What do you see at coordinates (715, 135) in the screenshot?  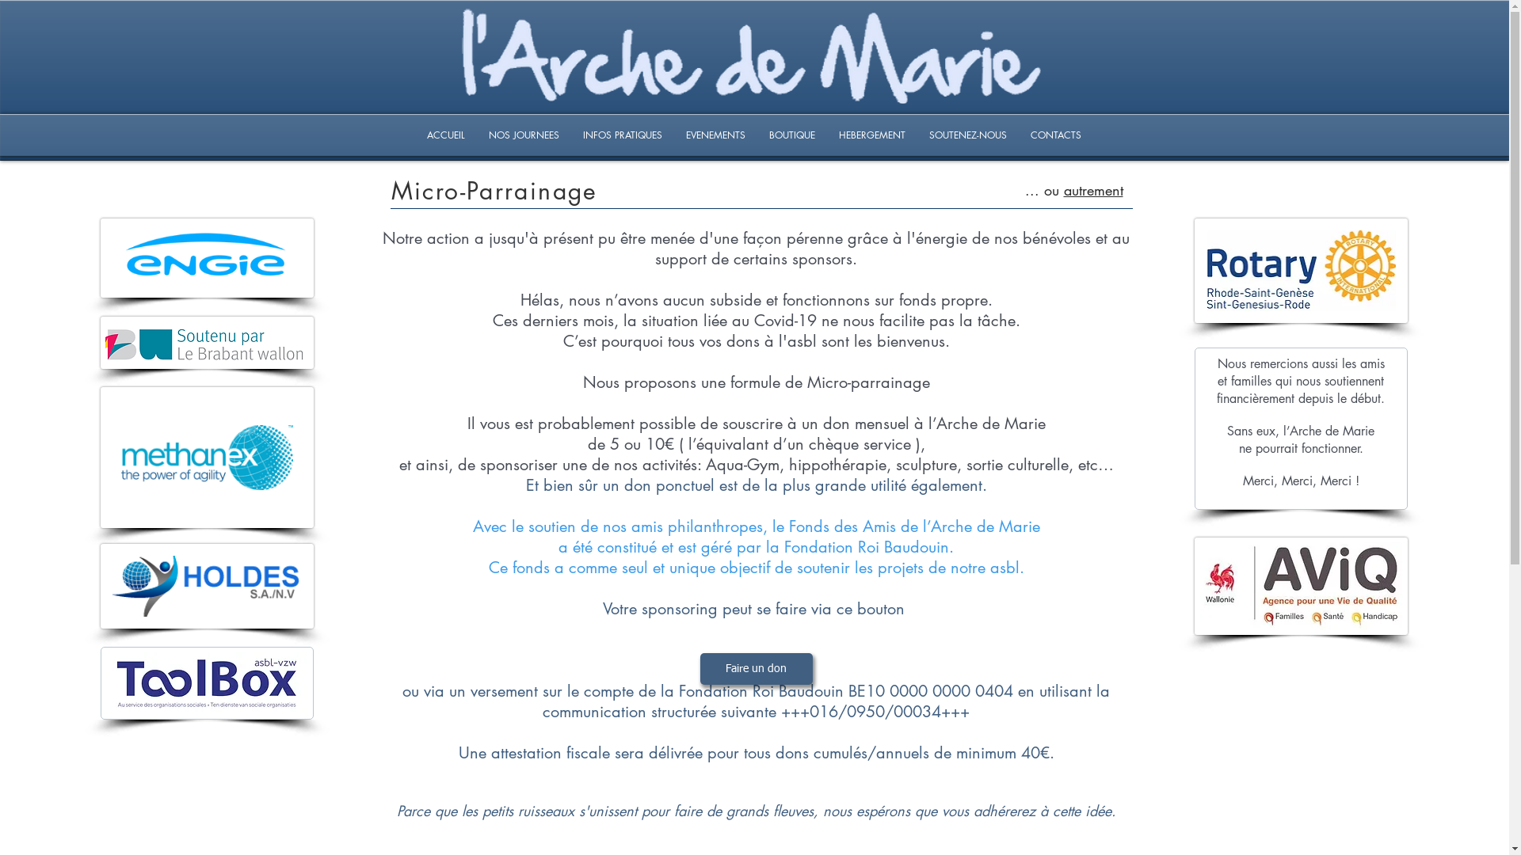 I see `EVENEMENTS` at bounding box center [715, 135].